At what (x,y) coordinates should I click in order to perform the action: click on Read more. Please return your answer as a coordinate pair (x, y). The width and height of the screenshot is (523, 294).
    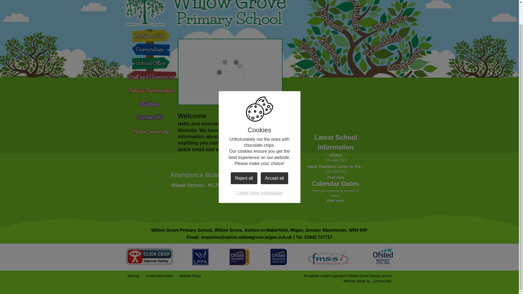
    Looking at the image, I should click on (336, 177).